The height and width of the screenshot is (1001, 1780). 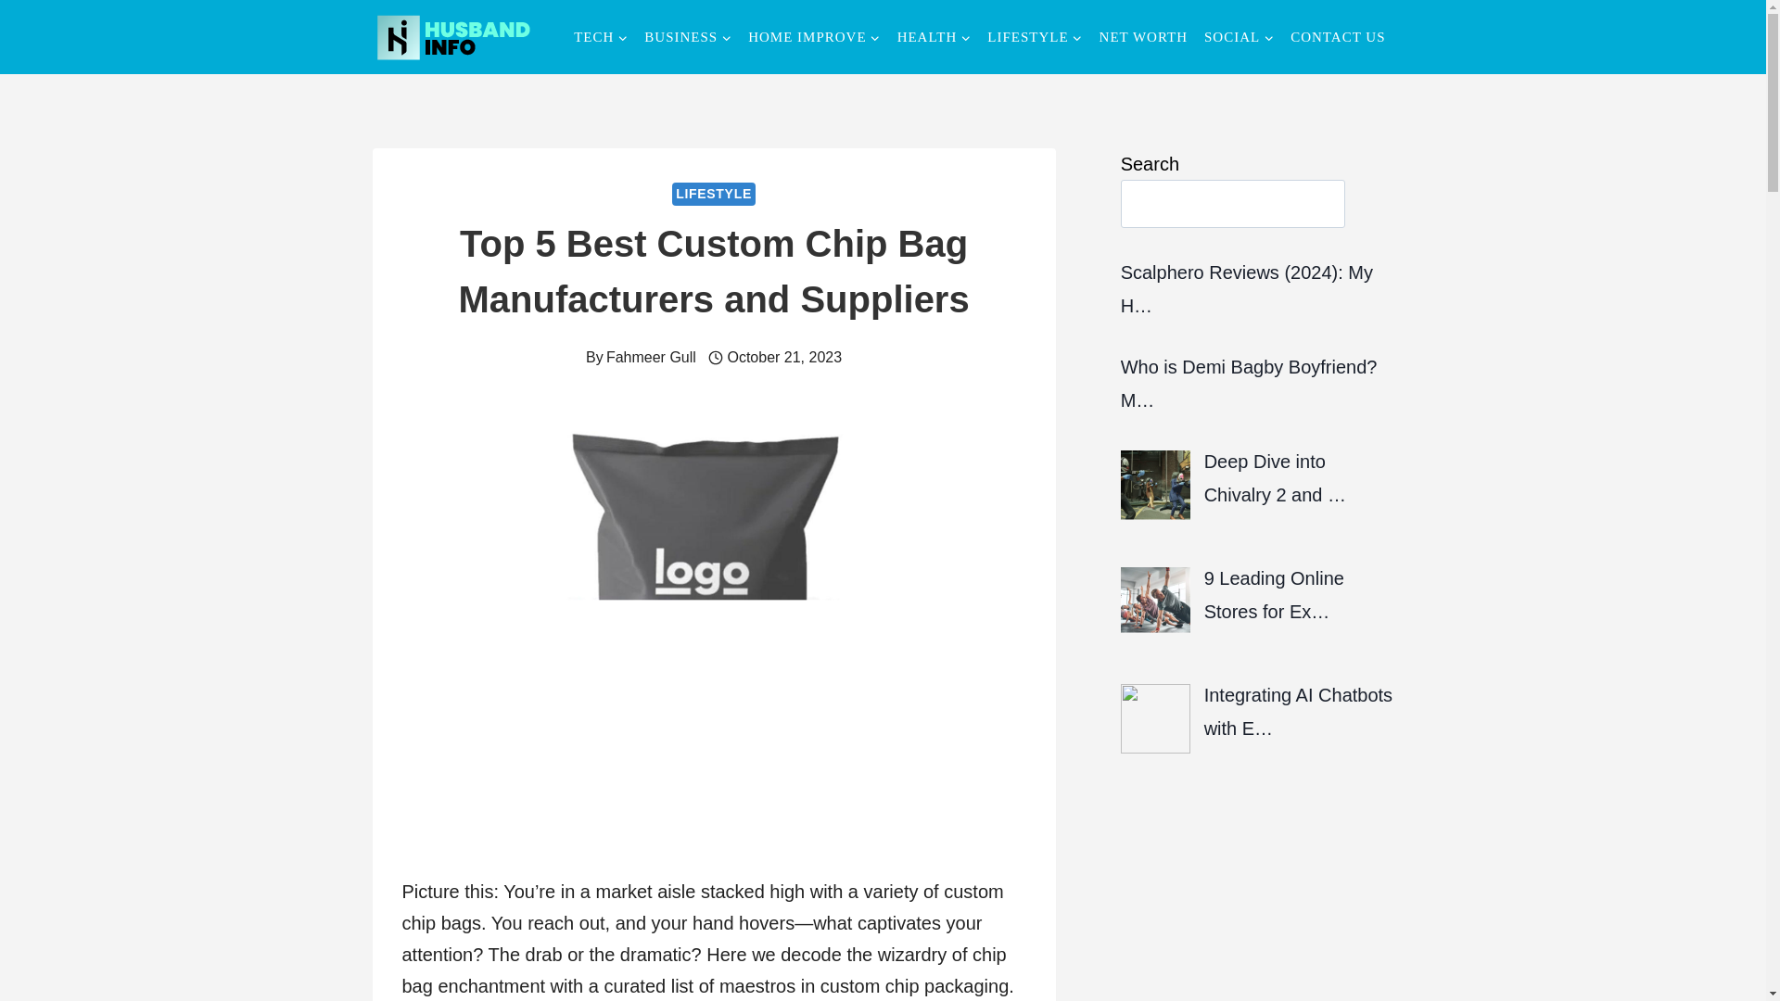 What do you see at coordinates (688, 37) in the screenshot?
I see `BUSINESS` at bounding box center [688, 37].